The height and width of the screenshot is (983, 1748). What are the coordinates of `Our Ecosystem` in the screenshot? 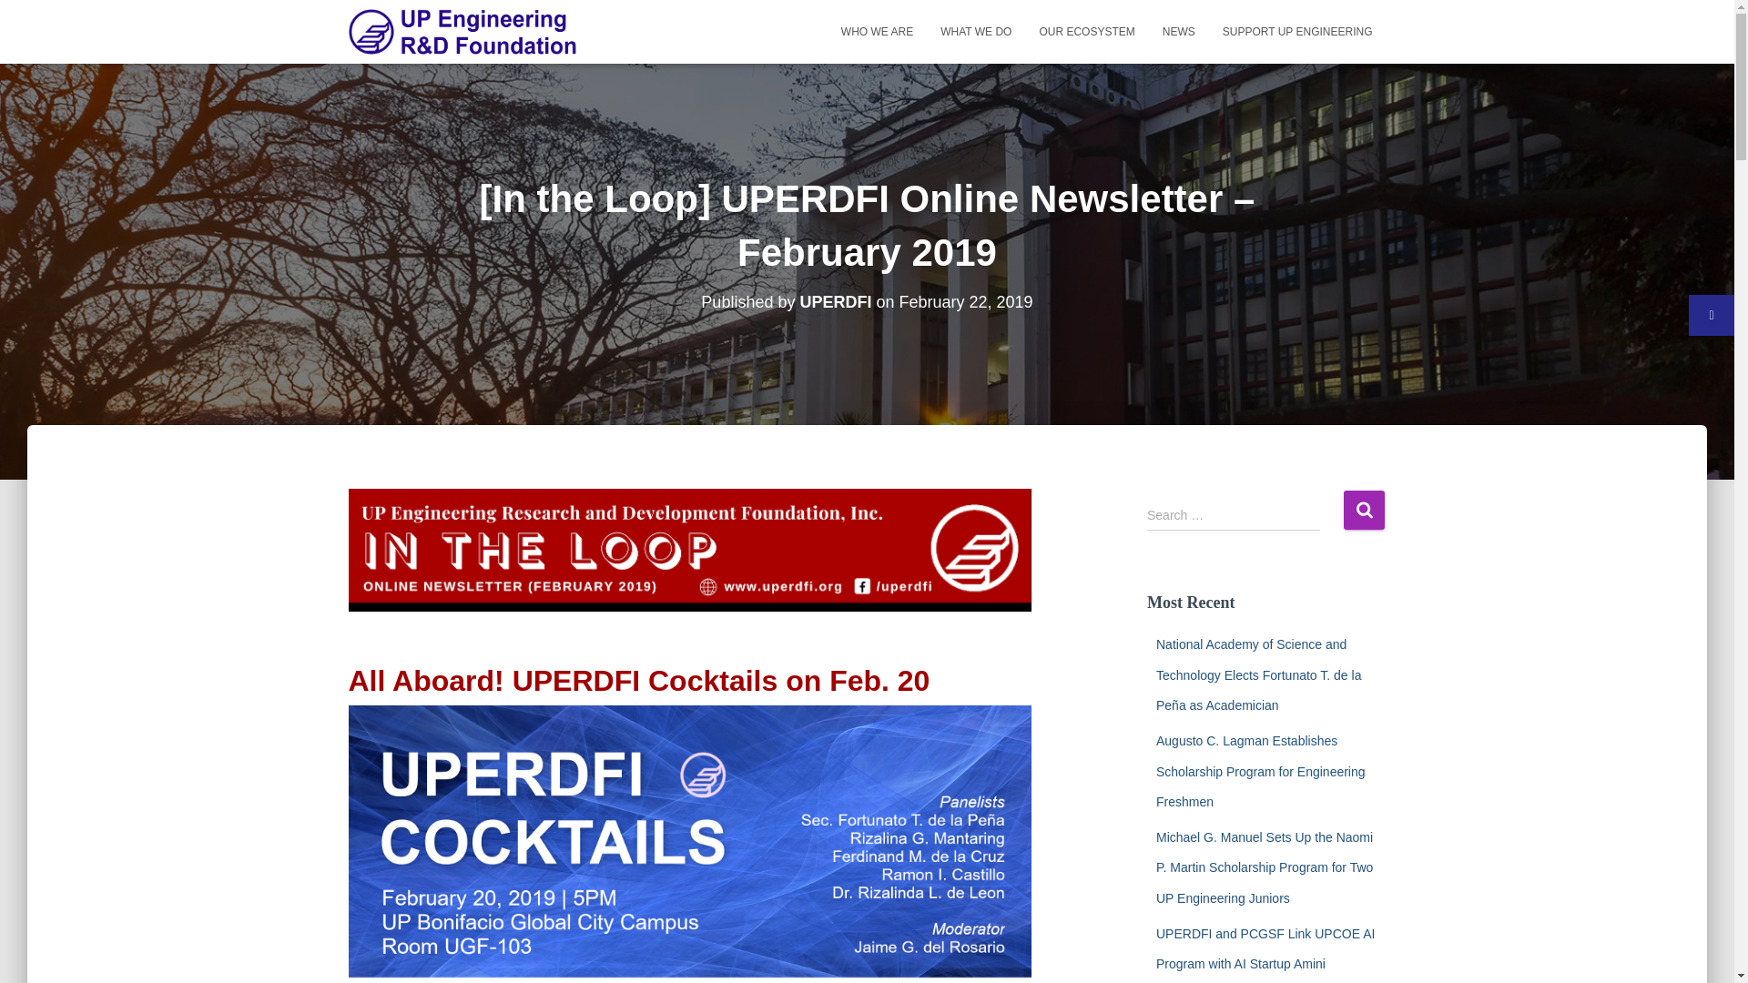 It's located at (1086, 31).